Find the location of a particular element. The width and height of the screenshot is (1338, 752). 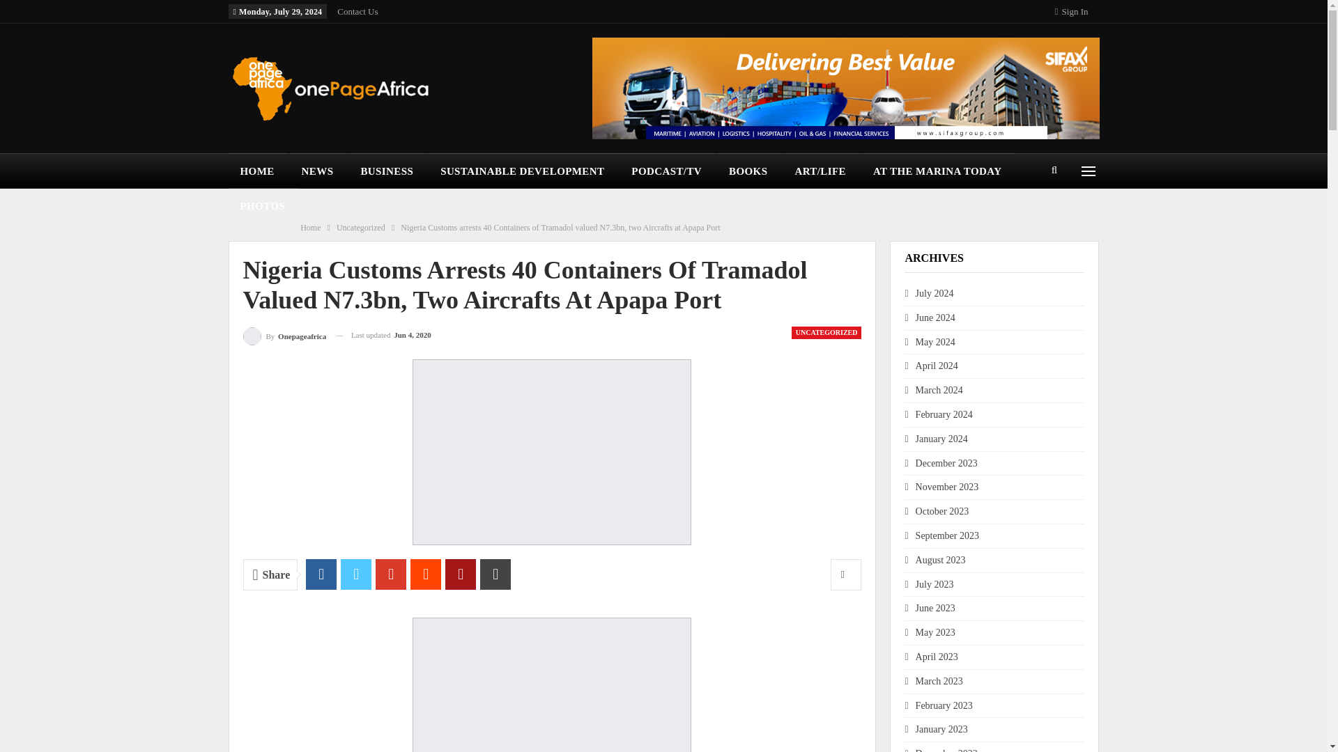

Home is located at coordinates (310, 228).